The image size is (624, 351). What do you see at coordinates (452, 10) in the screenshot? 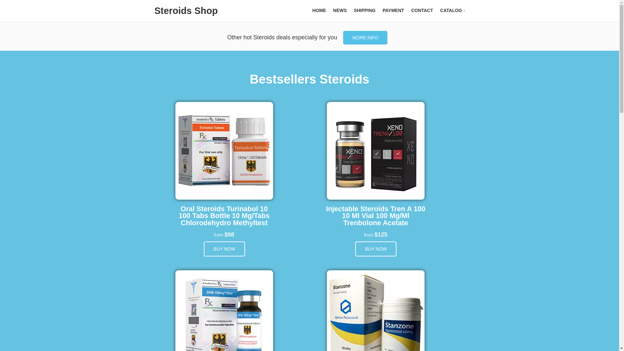
I see `CATALOG` at bounding box center [452, 10].